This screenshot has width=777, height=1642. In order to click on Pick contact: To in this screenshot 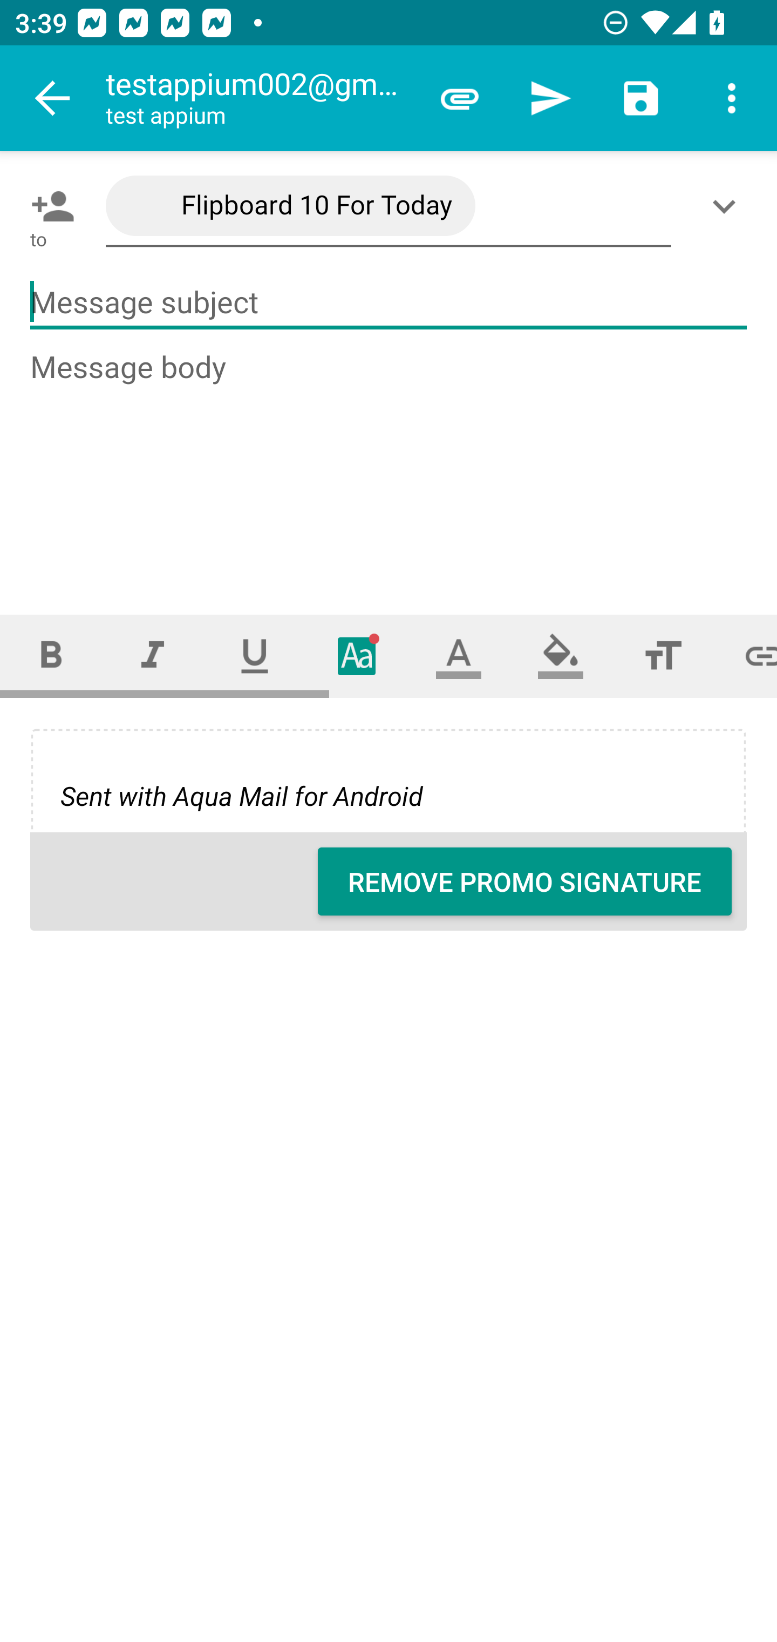, I will do `click(49, 206)`.